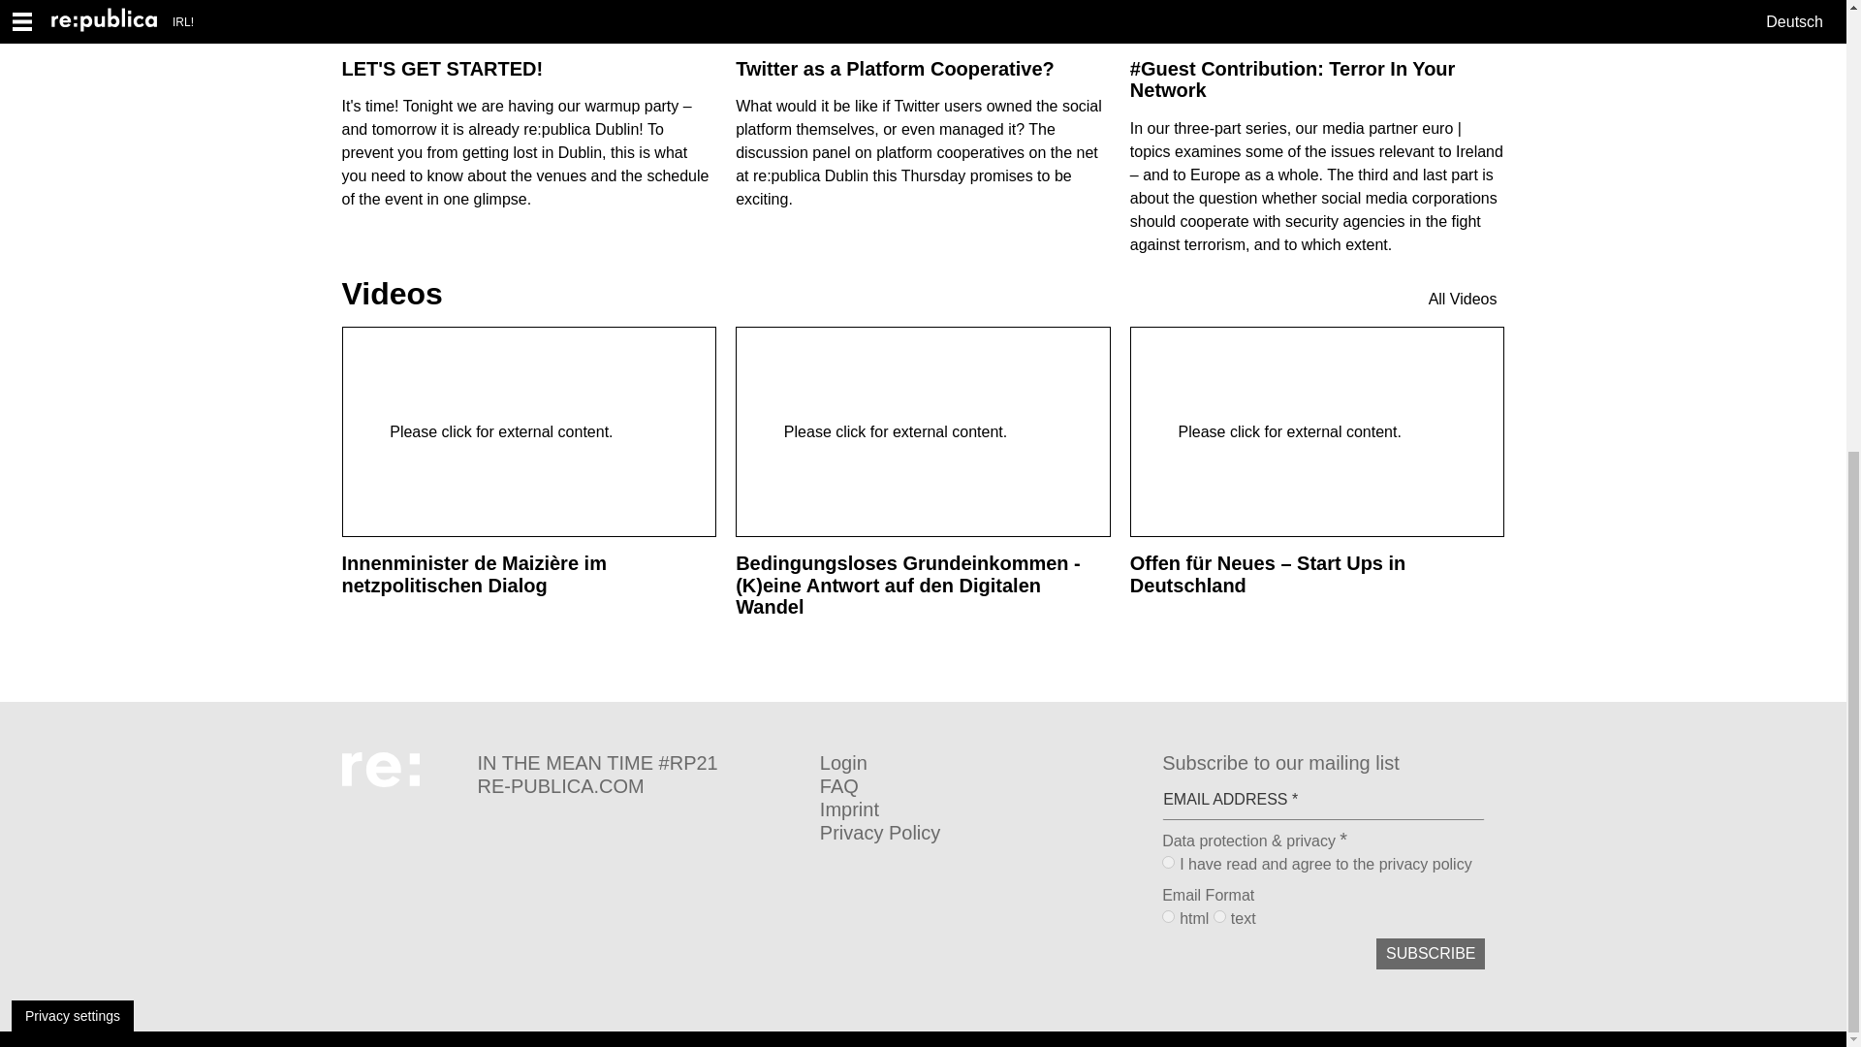 This screenshot has height=1047, width=1861. Describe the element at coordinates (370, 293) in the screenshot. I see `More info` at that location.